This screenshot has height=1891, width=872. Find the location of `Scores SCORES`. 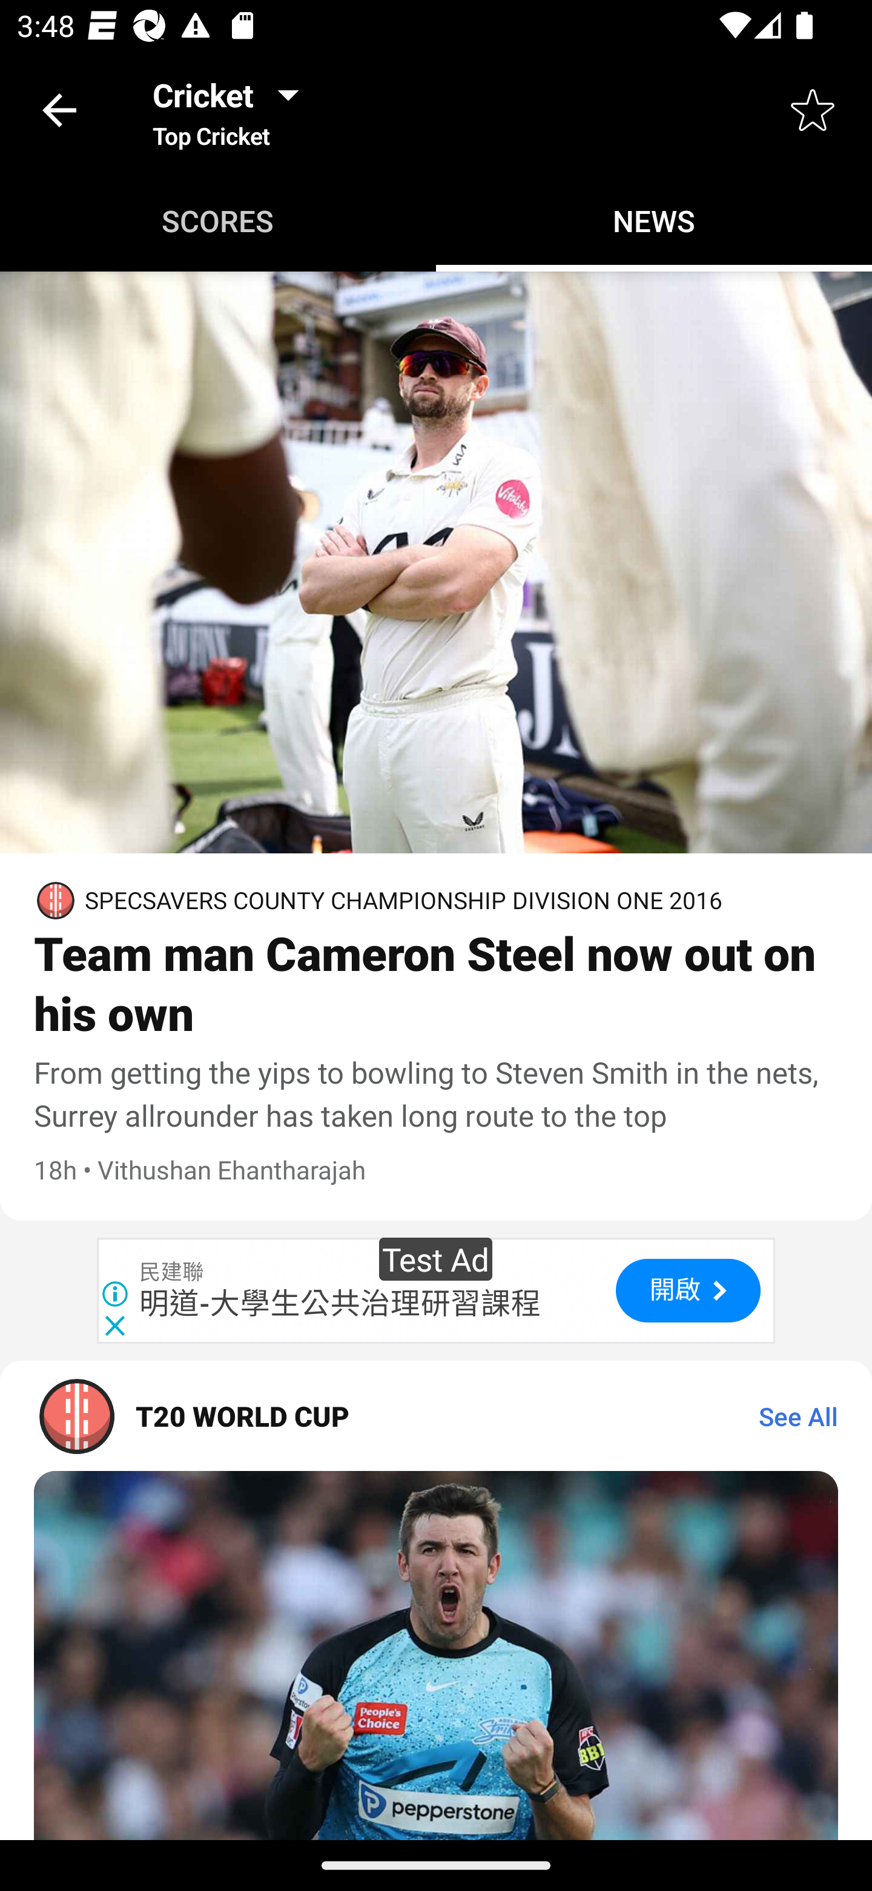

Scores SCORES is located at coordinates (218, 221).